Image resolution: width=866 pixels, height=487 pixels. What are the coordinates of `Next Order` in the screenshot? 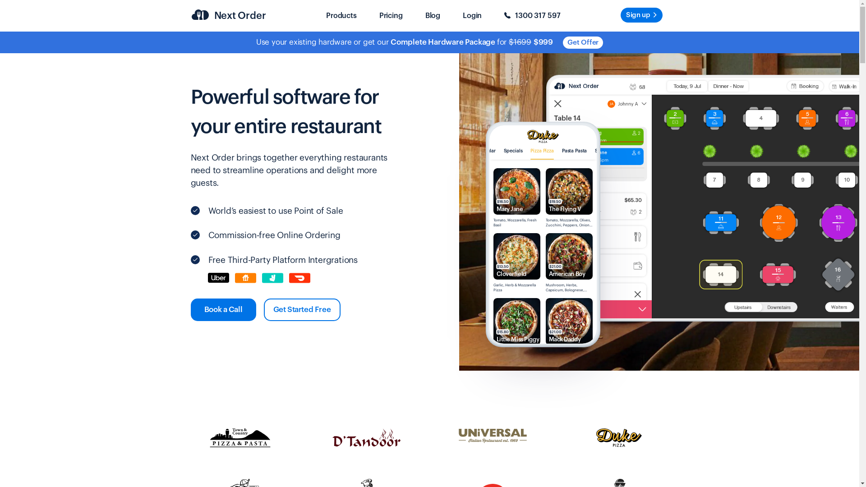 It's located at (586, 87).